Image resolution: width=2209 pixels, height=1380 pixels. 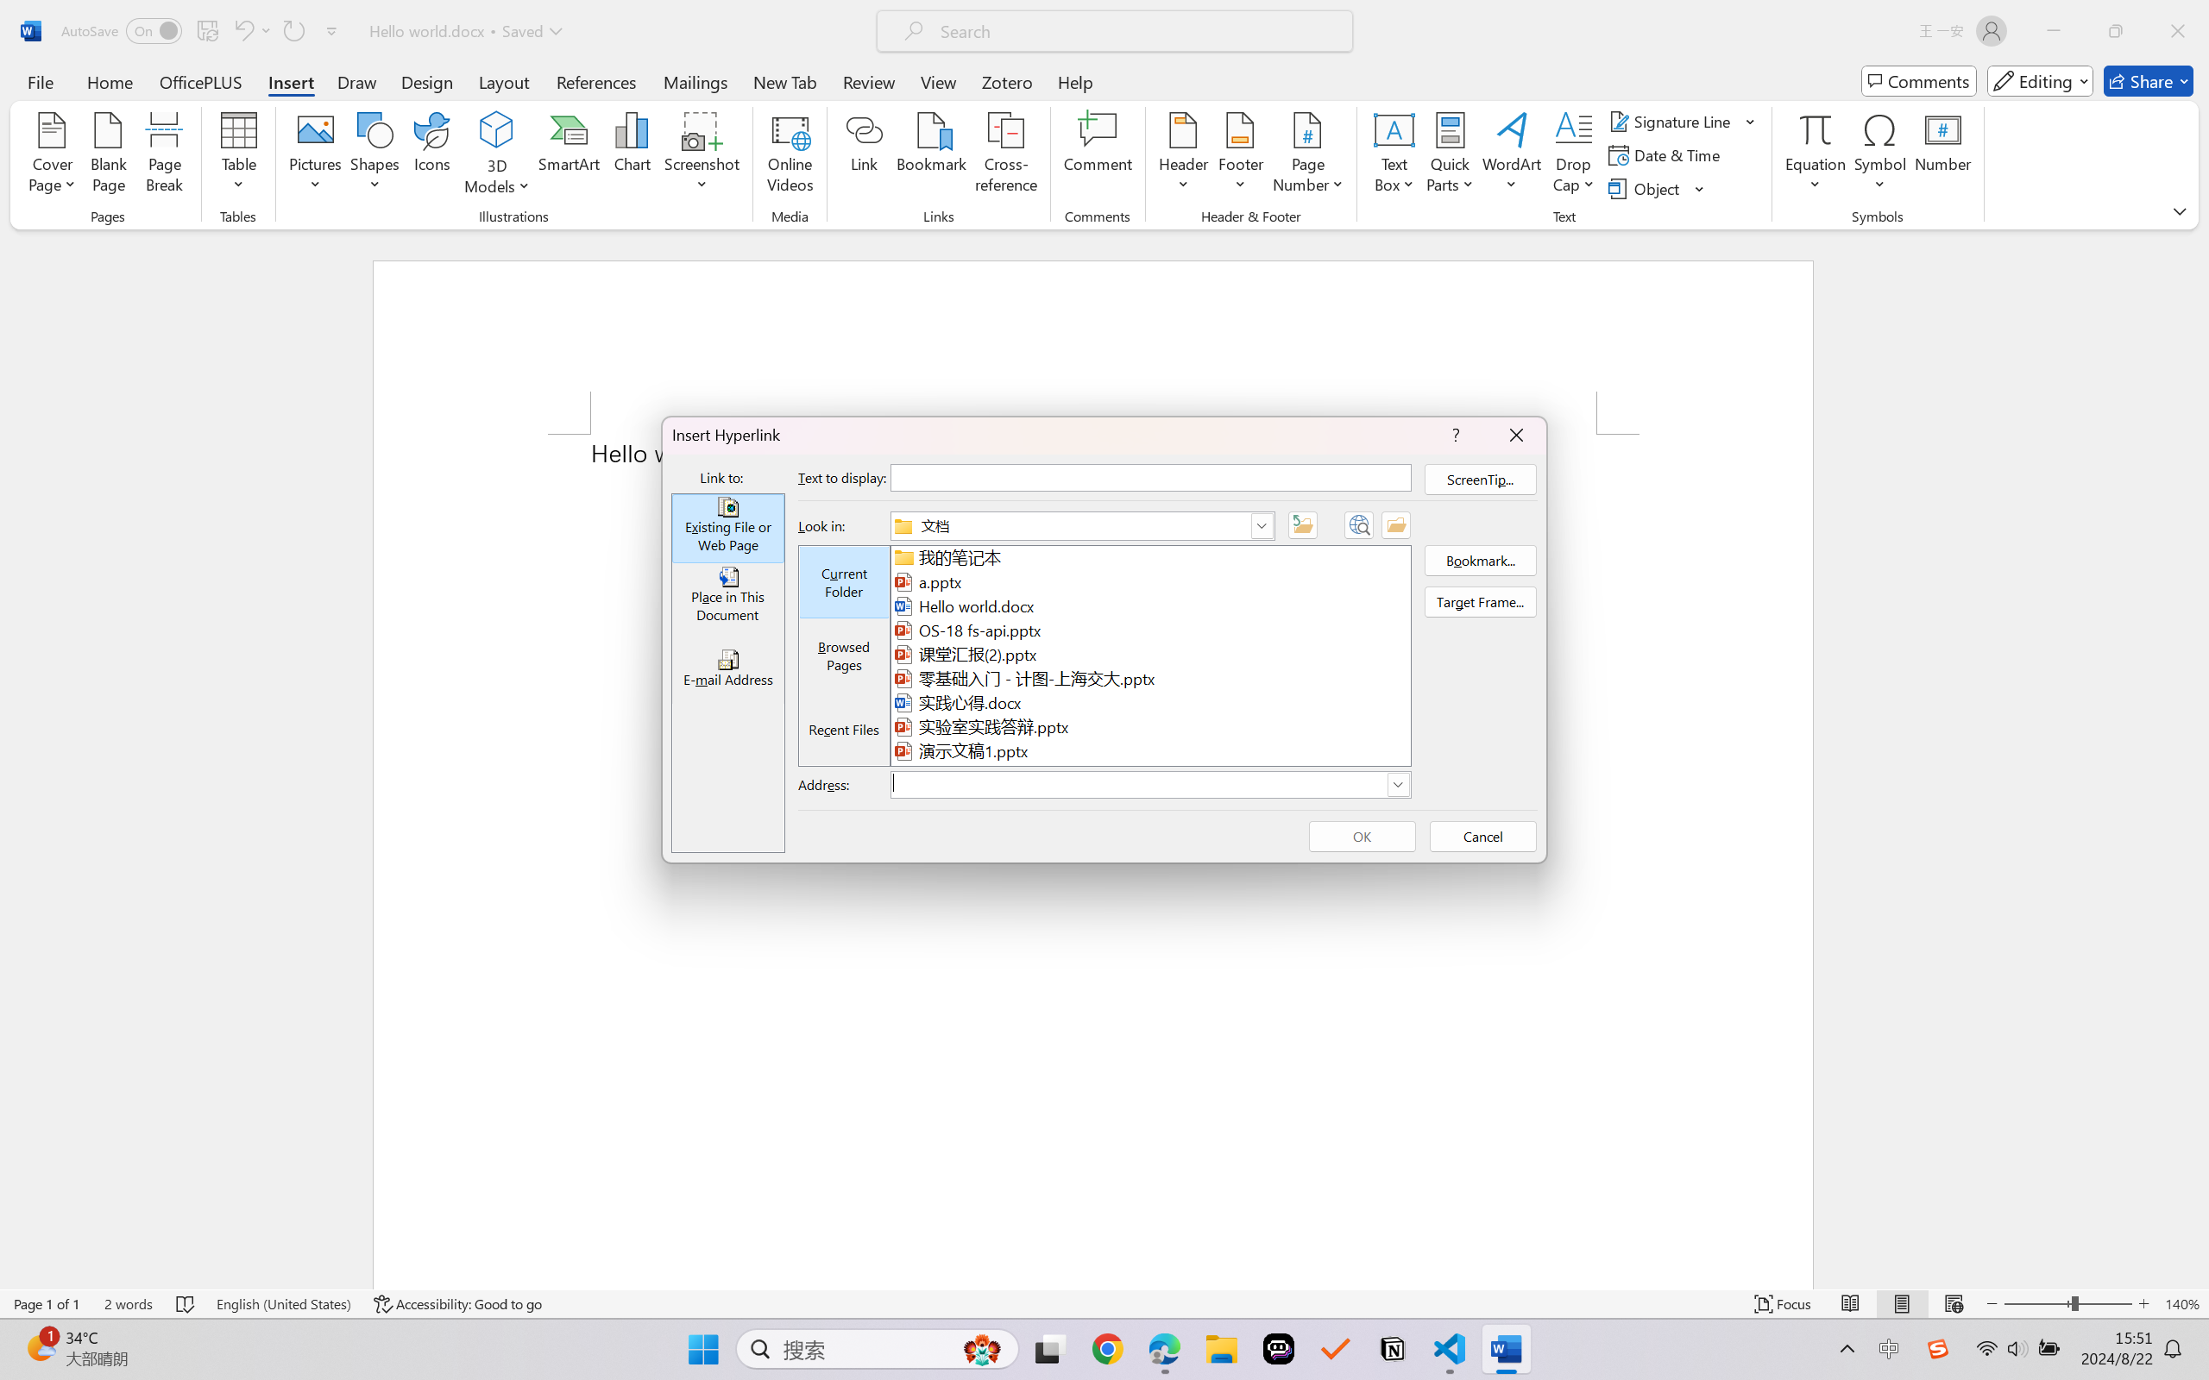 I want to click on Minimize, so click(x=2054, y=31).